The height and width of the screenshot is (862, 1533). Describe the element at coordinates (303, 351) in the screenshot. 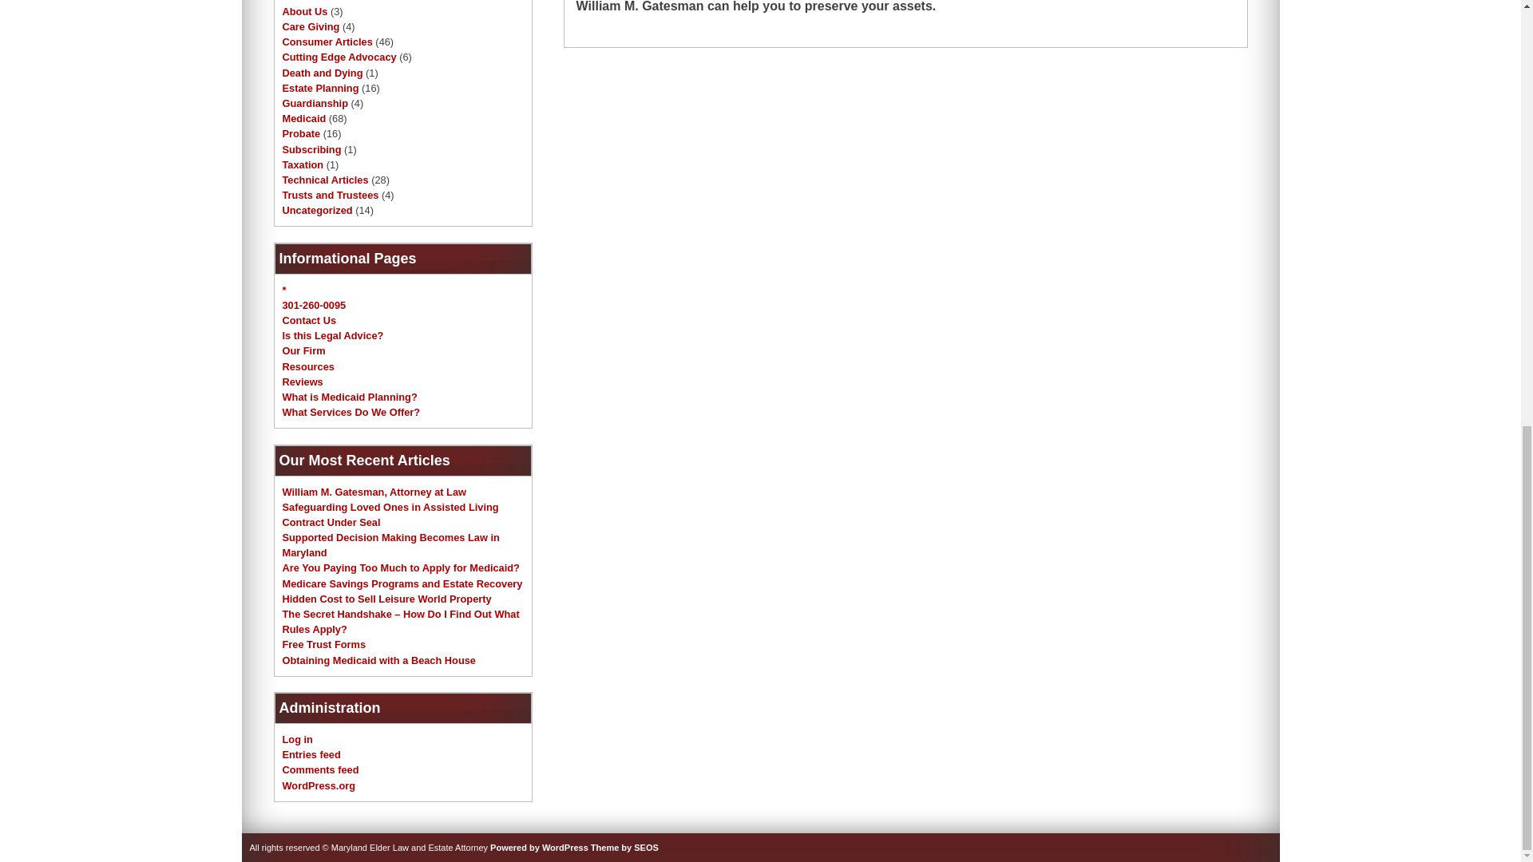

I see `Our Firm` at that location.